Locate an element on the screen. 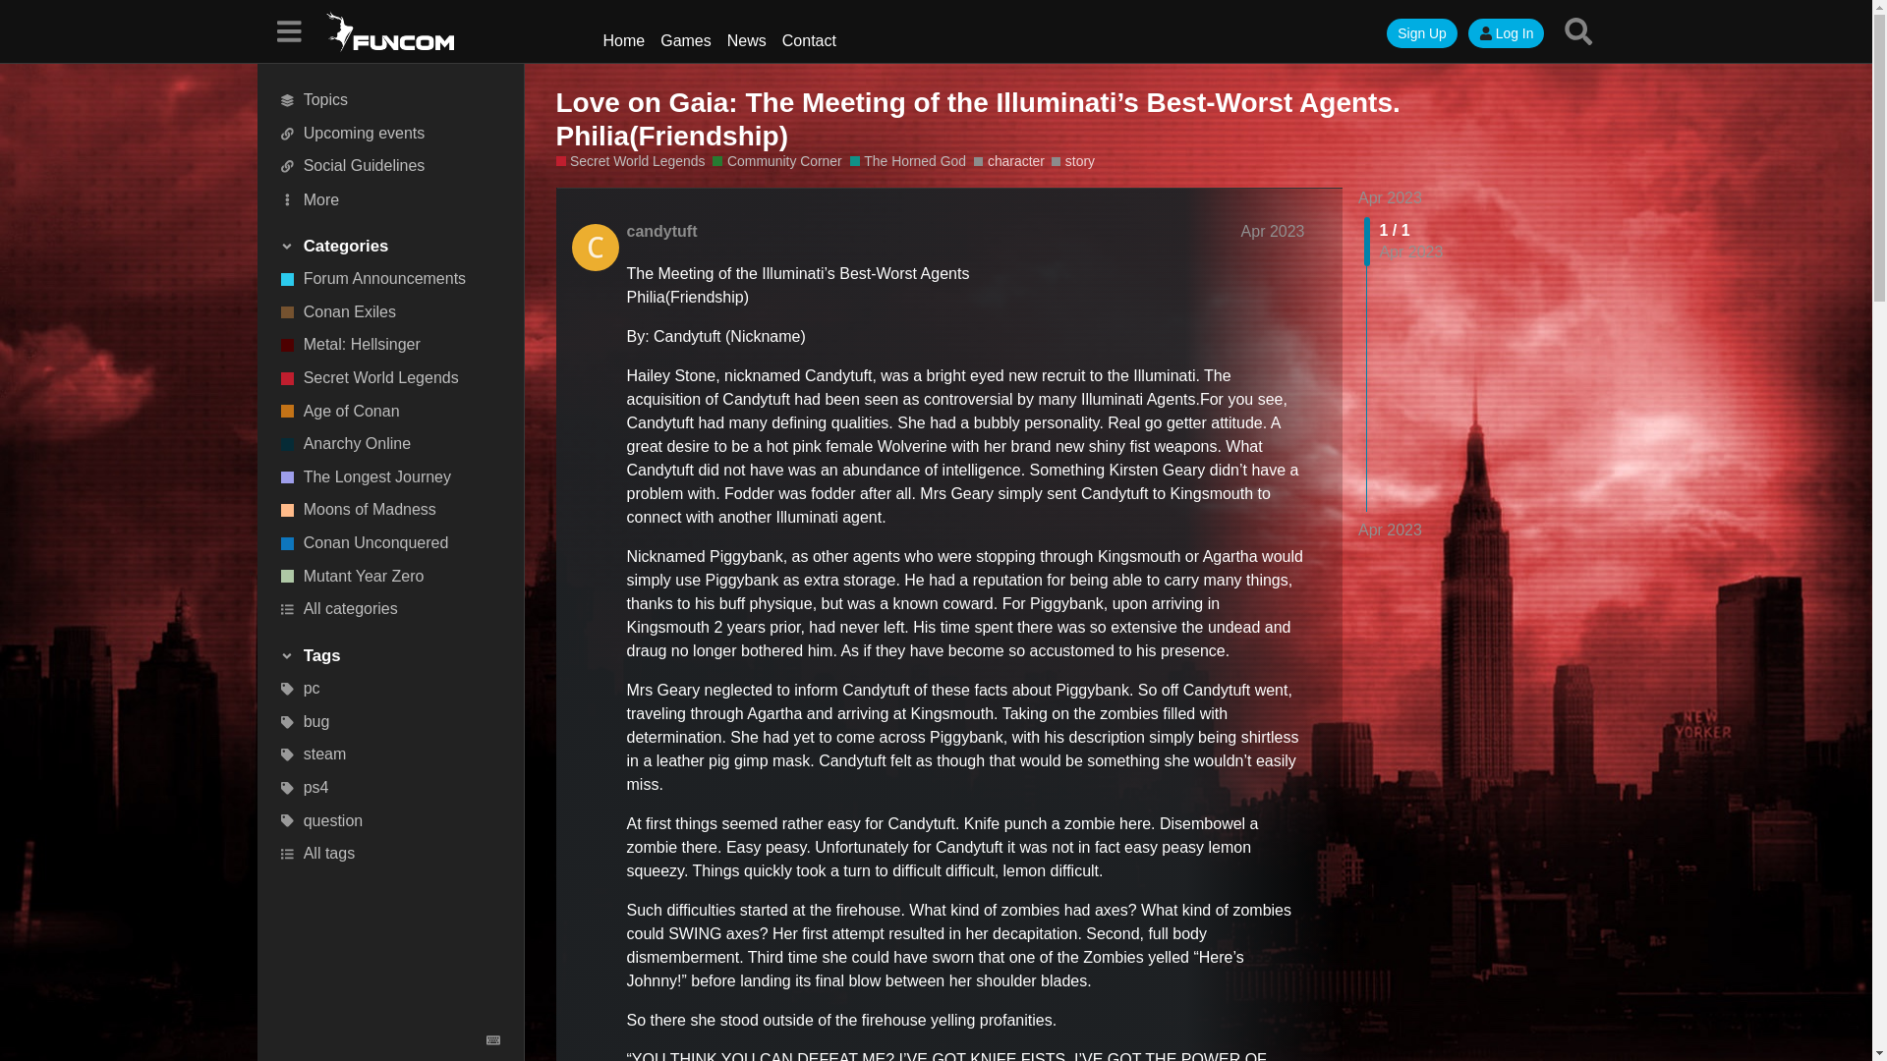  Contact is located at coordinates (808, 40).